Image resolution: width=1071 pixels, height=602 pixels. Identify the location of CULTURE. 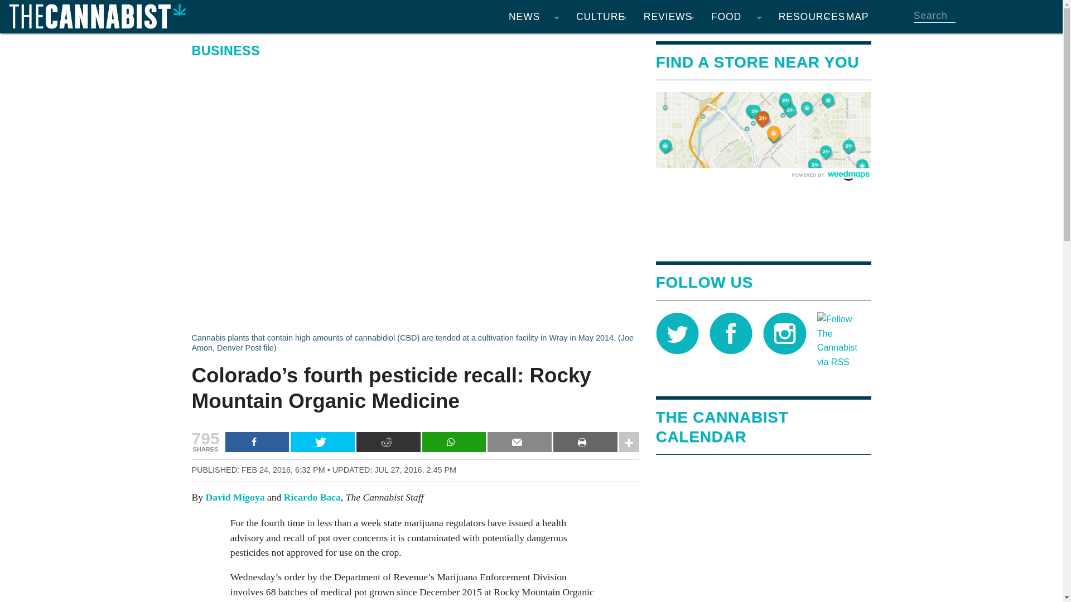
(601, 17).